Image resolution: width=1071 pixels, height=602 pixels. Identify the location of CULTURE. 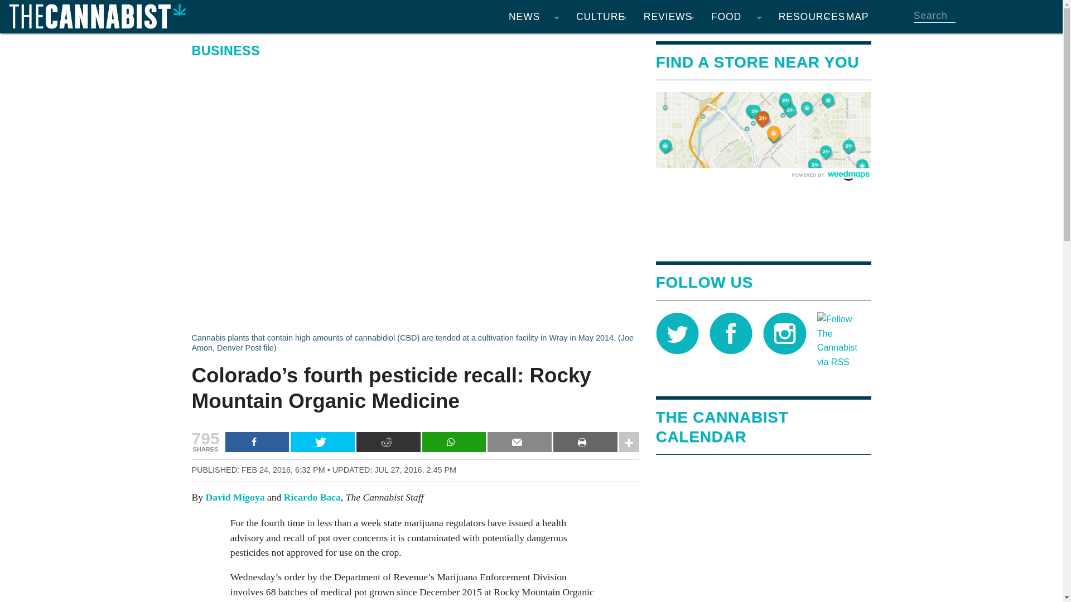
(601, 17).